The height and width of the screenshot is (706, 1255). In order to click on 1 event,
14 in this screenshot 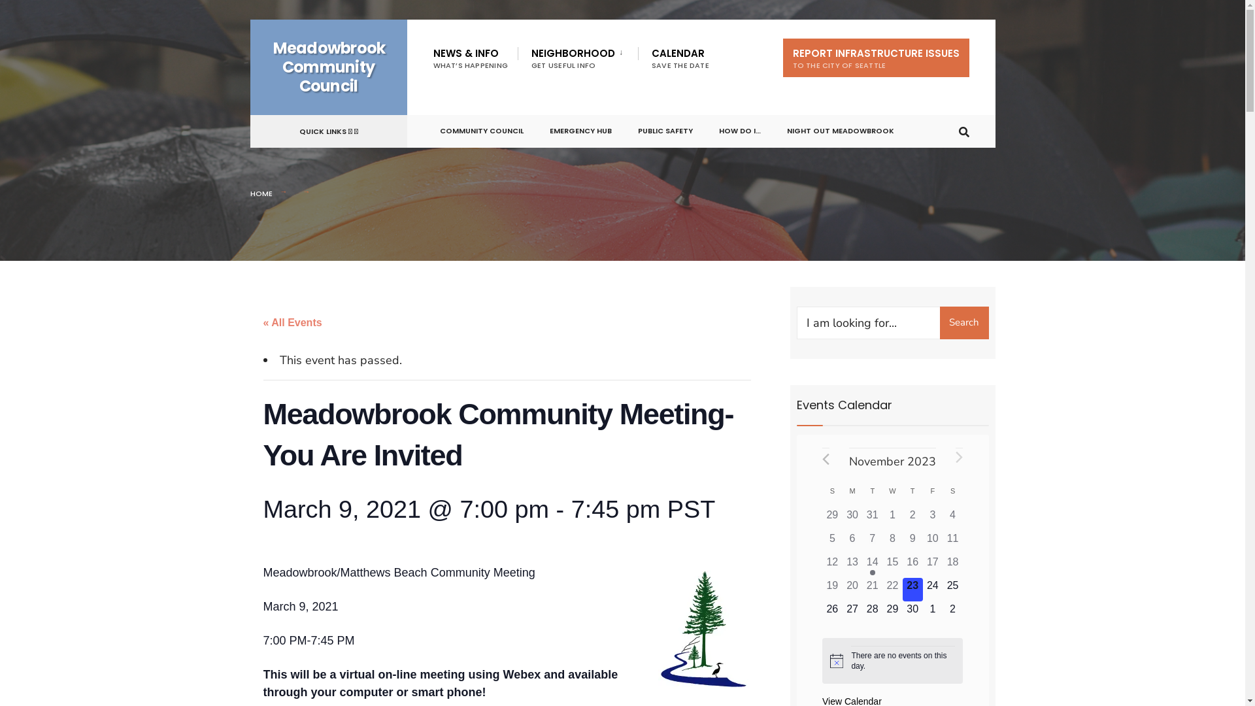, I will do `click(872, 566)`.